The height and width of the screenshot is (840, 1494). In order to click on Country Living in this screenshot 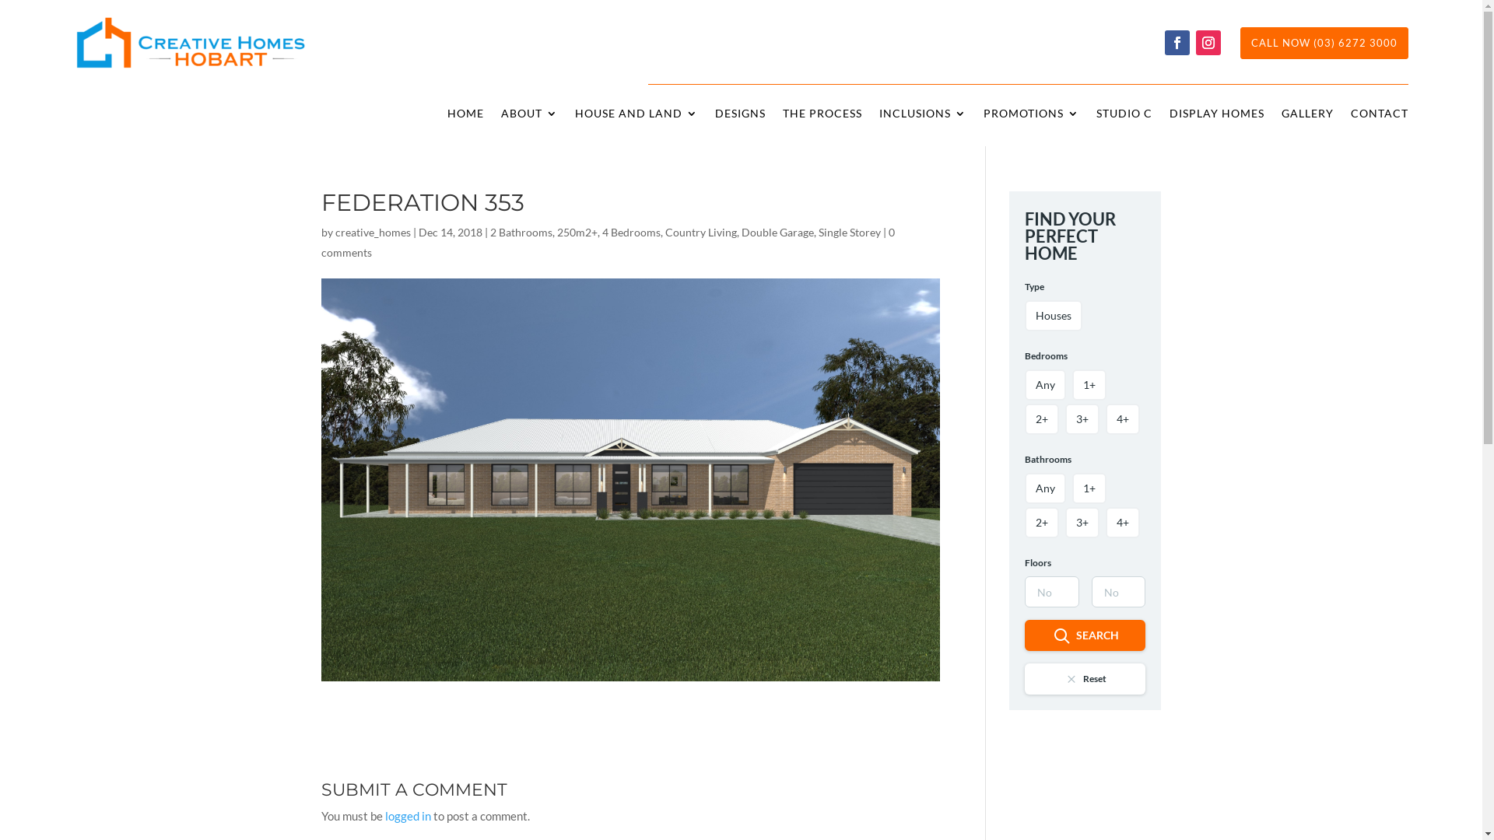, I will do `click(700, 232)`.